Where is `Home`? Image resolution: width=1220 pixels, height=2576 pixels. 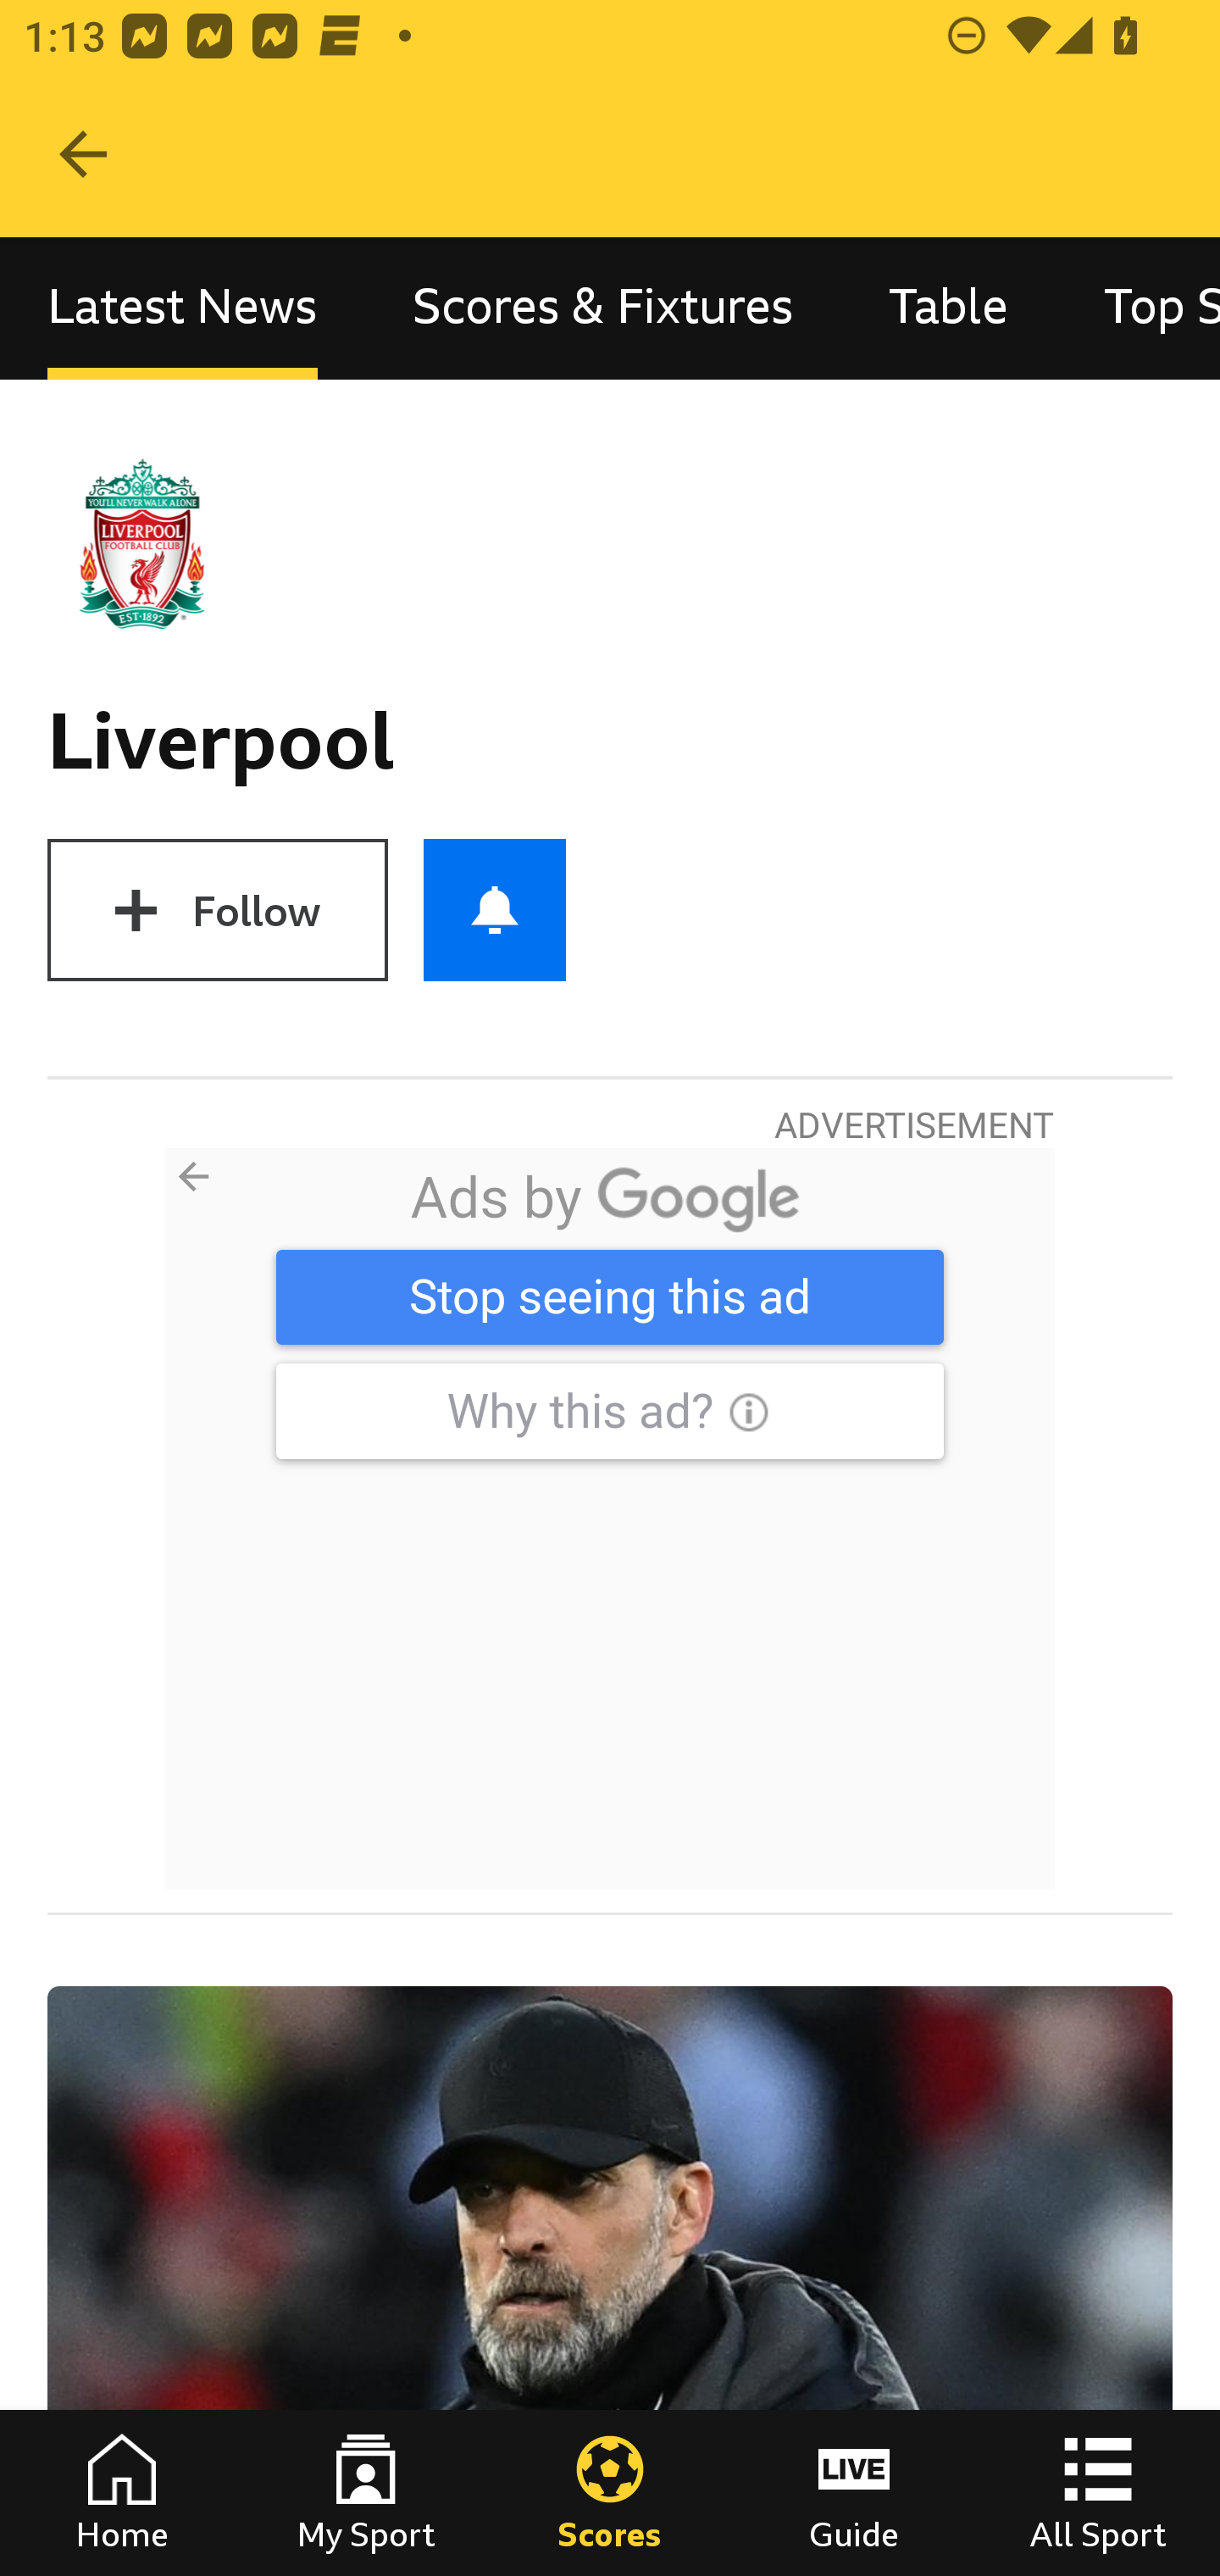
Home is located at coordinates (122, 2493).